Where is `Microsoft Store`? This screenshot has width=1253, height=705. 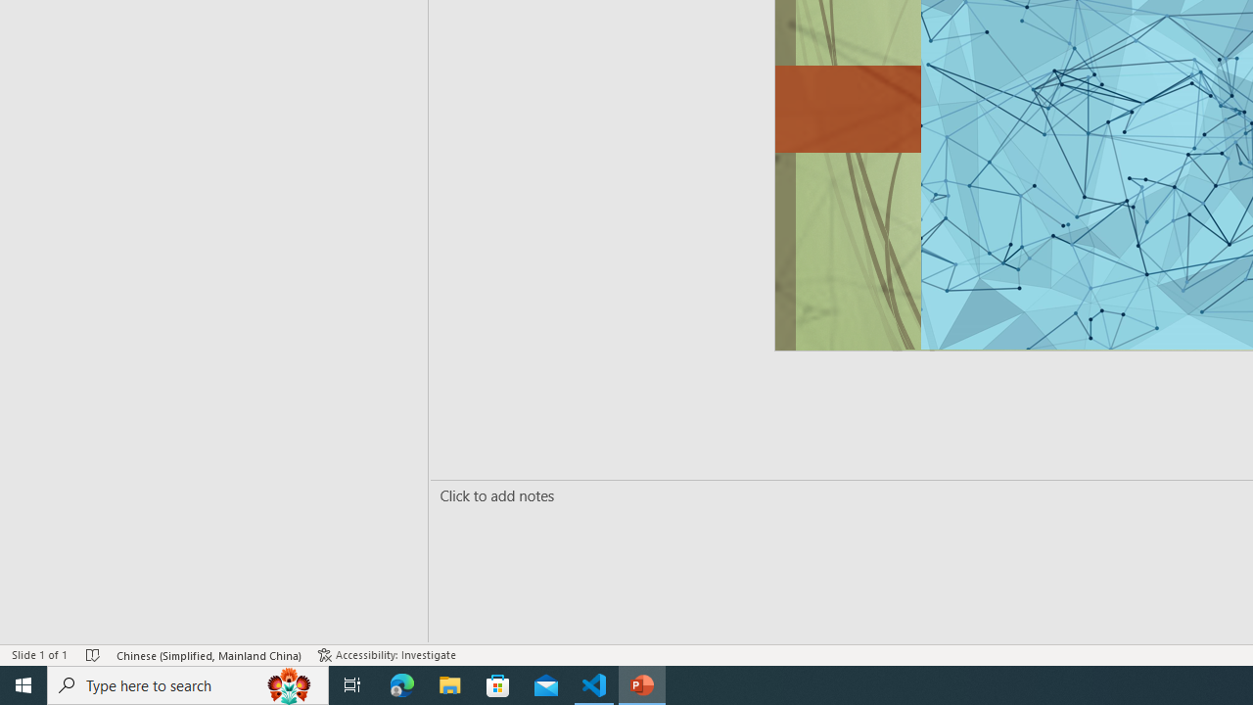
Microsoft Store is located at coordinates (498, 685).